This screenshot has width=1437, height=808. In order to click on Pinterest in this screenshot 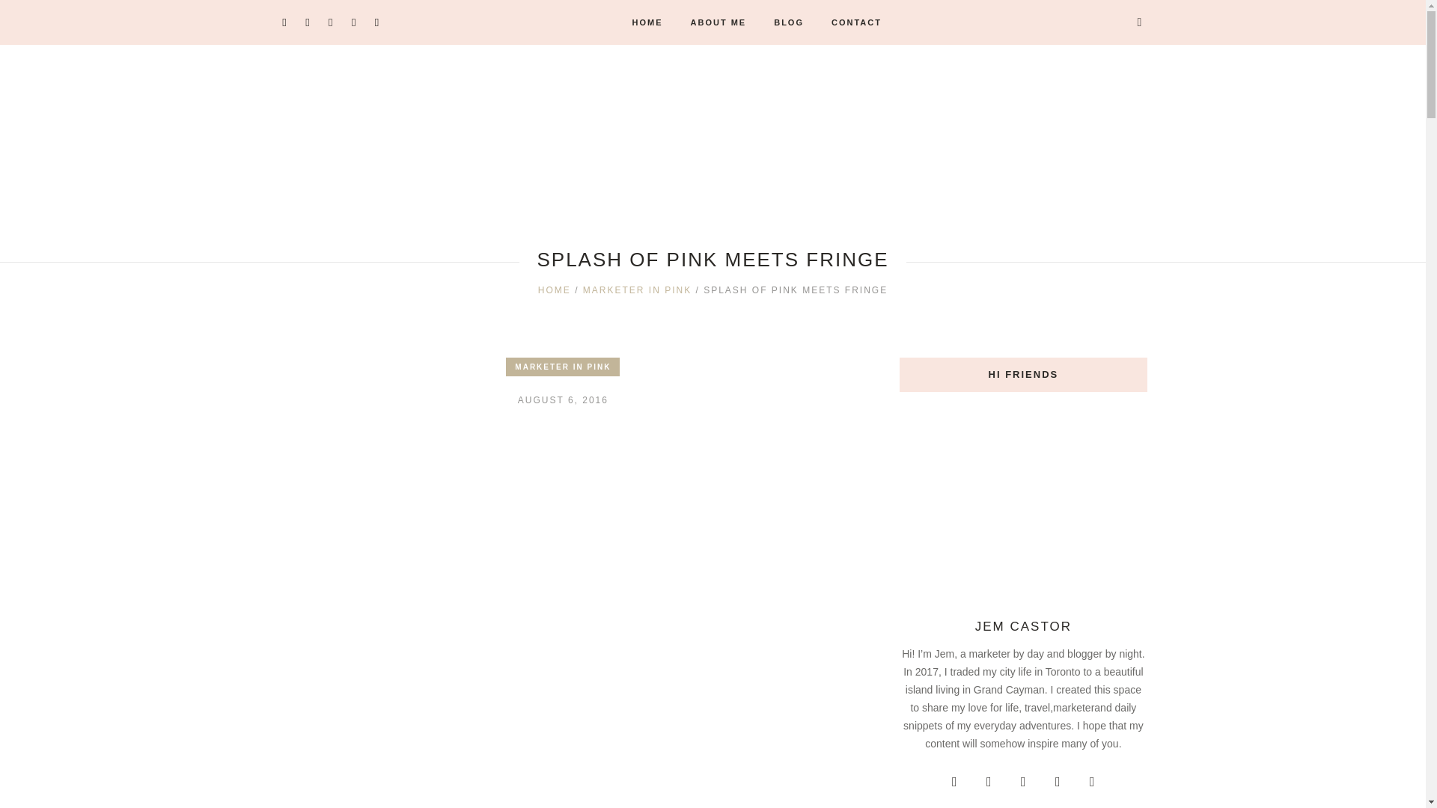, I will do `click(988, 782)`.